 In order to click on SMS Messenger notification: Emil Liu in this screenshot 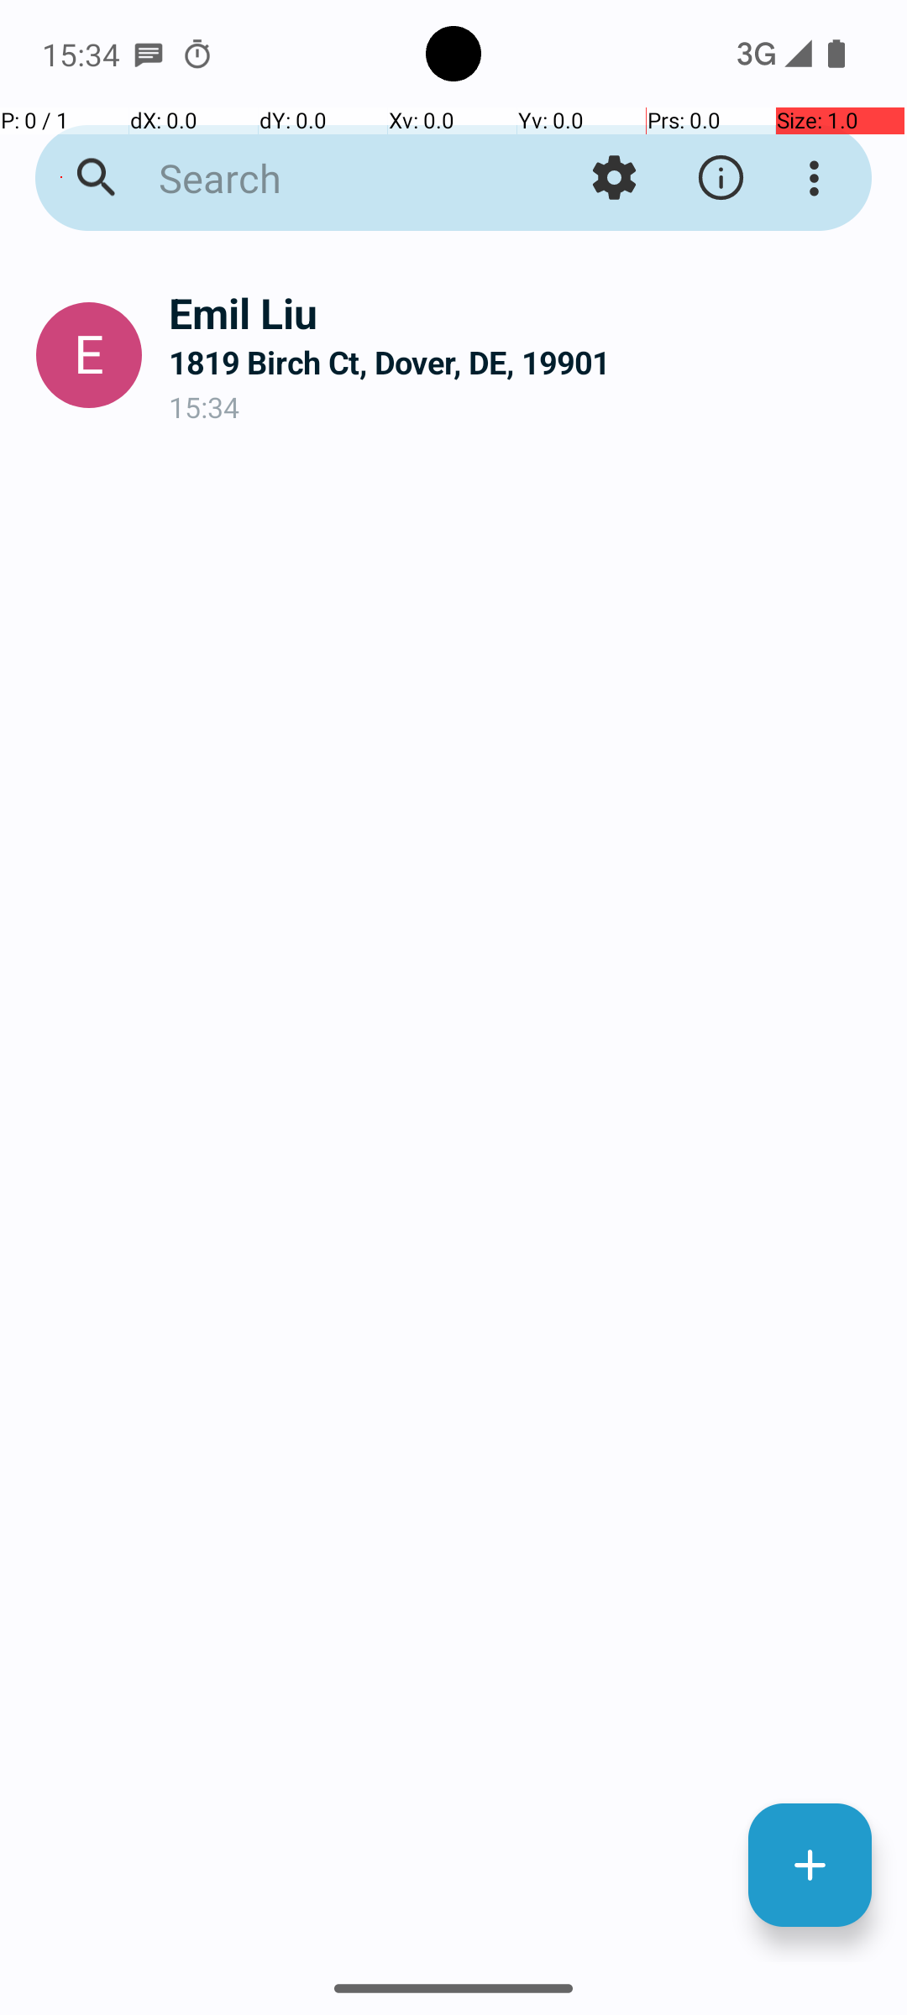, I will do `click(149, 54)`.